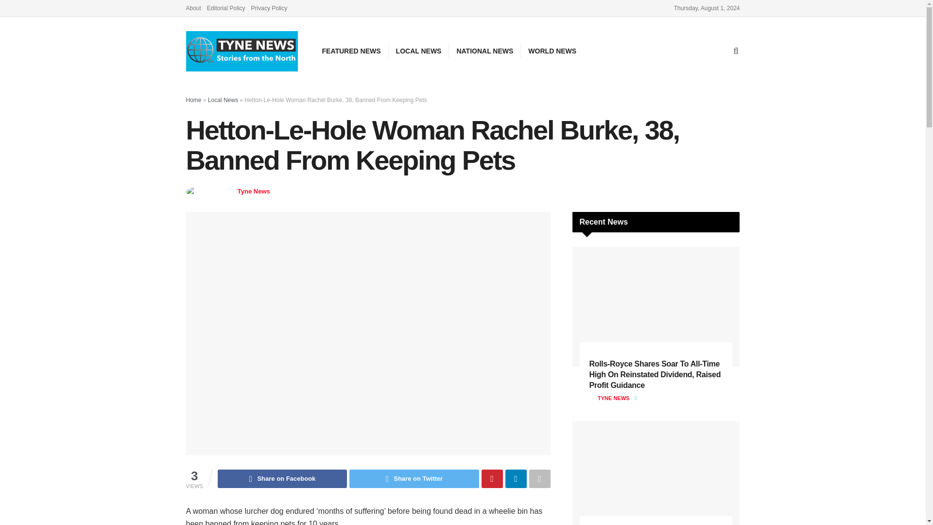 This screenshot has width=933, height=525. What do you see at coordinates (552, 51) in the screenshot?
I see `WORLD NEWS` at bounding box center [552, 51].